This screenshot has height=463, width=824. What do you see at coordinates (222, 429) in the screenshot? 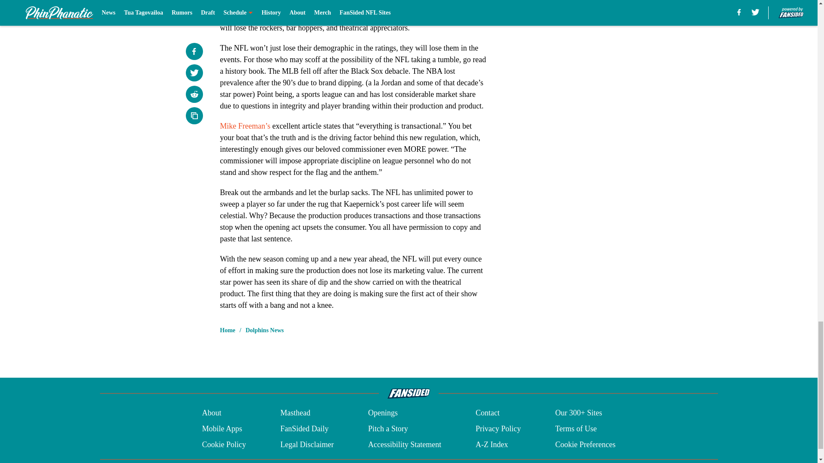
I see `Mobile Apps` at bounding box center [222, 429].